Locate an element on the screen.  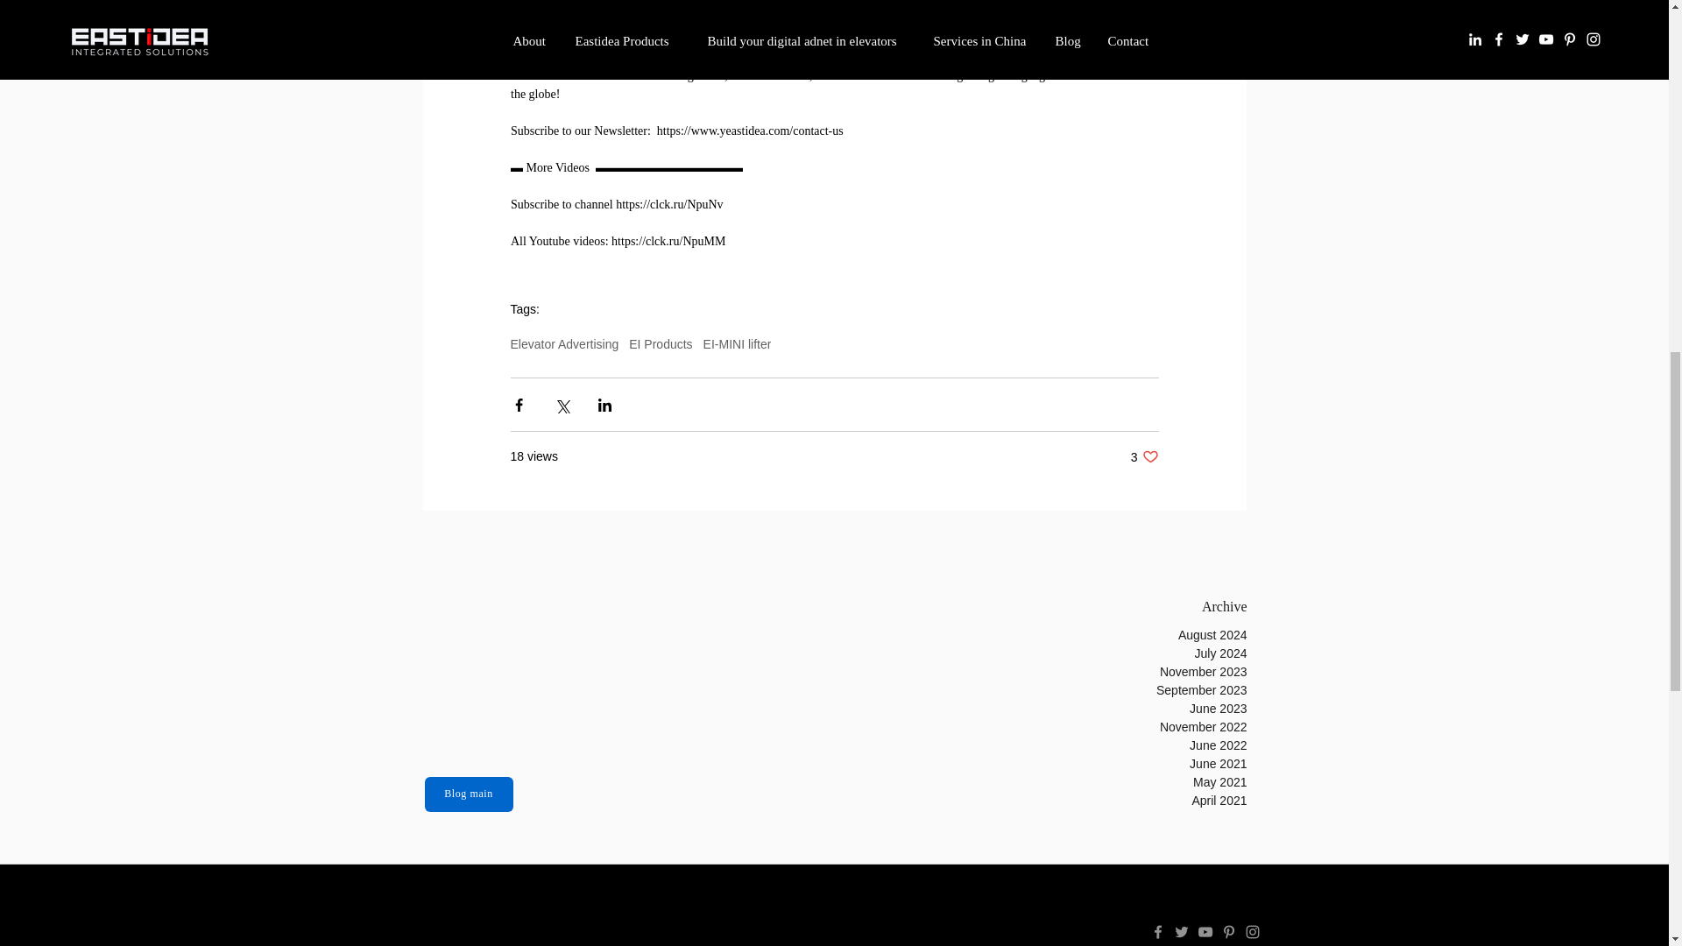
November 2022 is located at coordinates (1189, 727).